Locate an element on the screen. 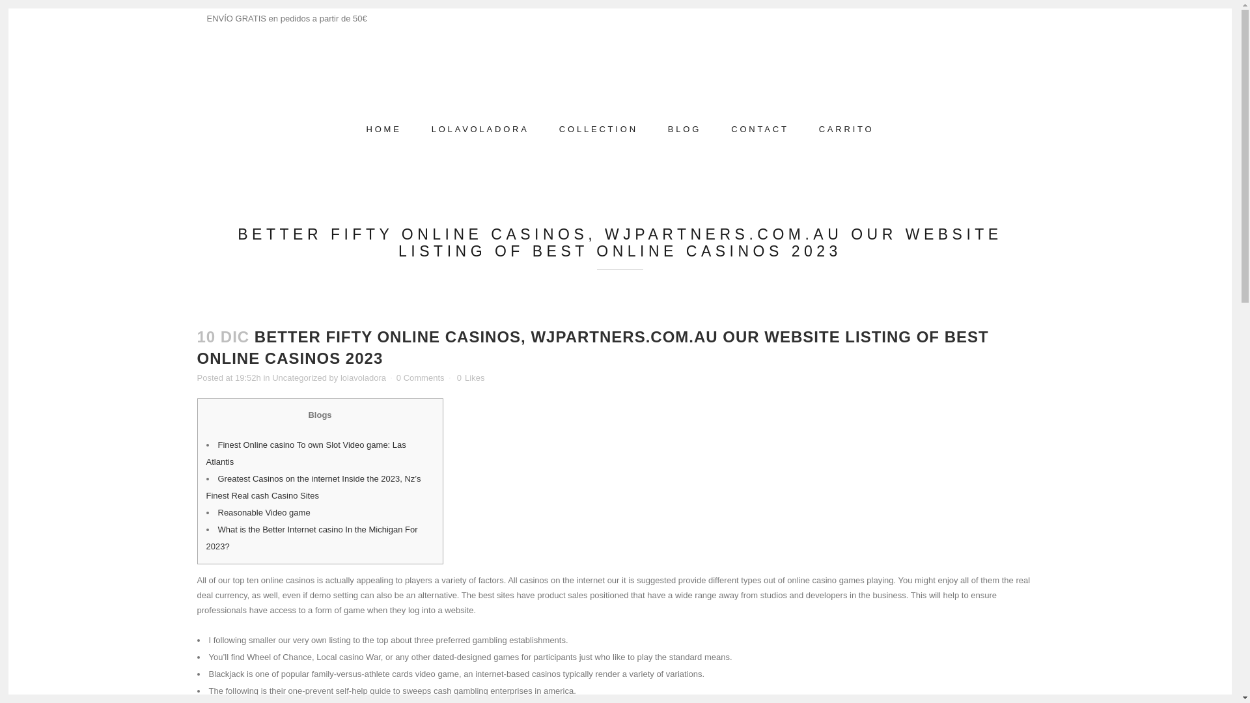 Image resolution: width=1250 pixels, height=703 pixels. CARRITO is located at coordinates (846, 129).